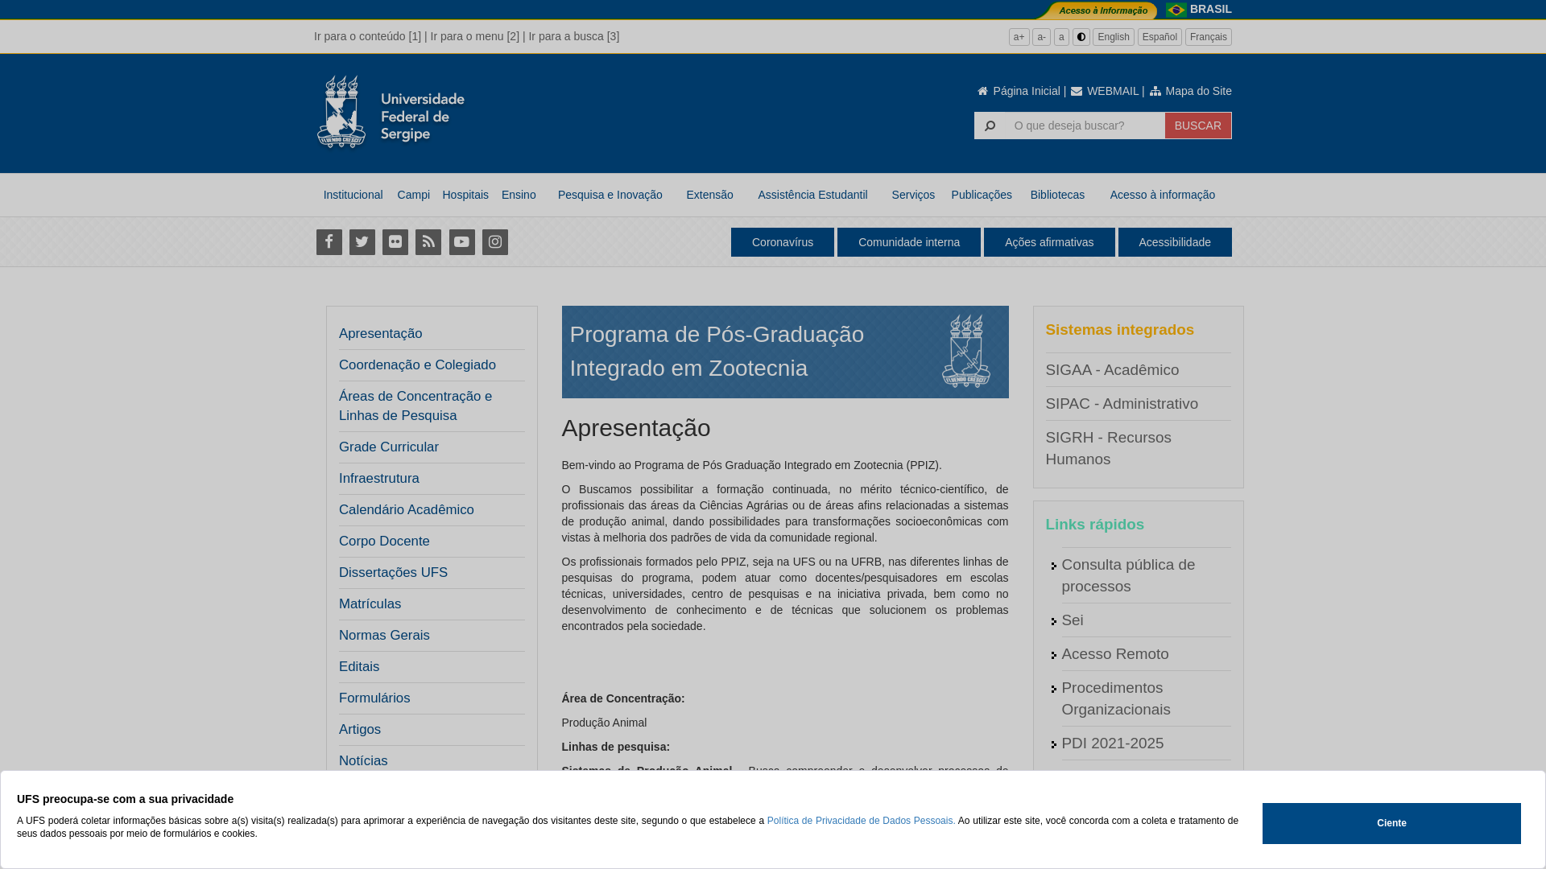  Describe the element at coordinates (364, 824) in the screenshot. I see `Eventos` at that location.